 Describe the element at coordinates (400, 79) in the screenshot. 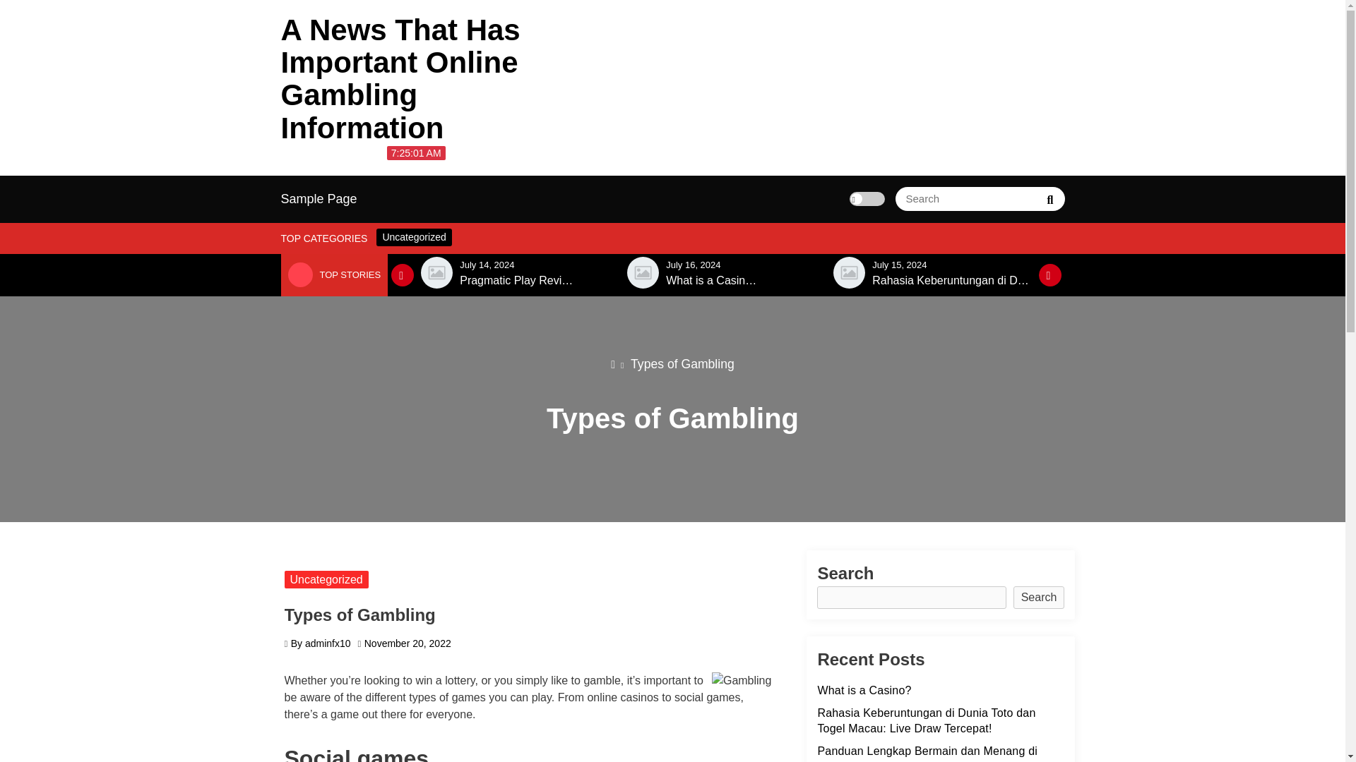

I see `A News That Has Important Online Gambling Information` at that location.